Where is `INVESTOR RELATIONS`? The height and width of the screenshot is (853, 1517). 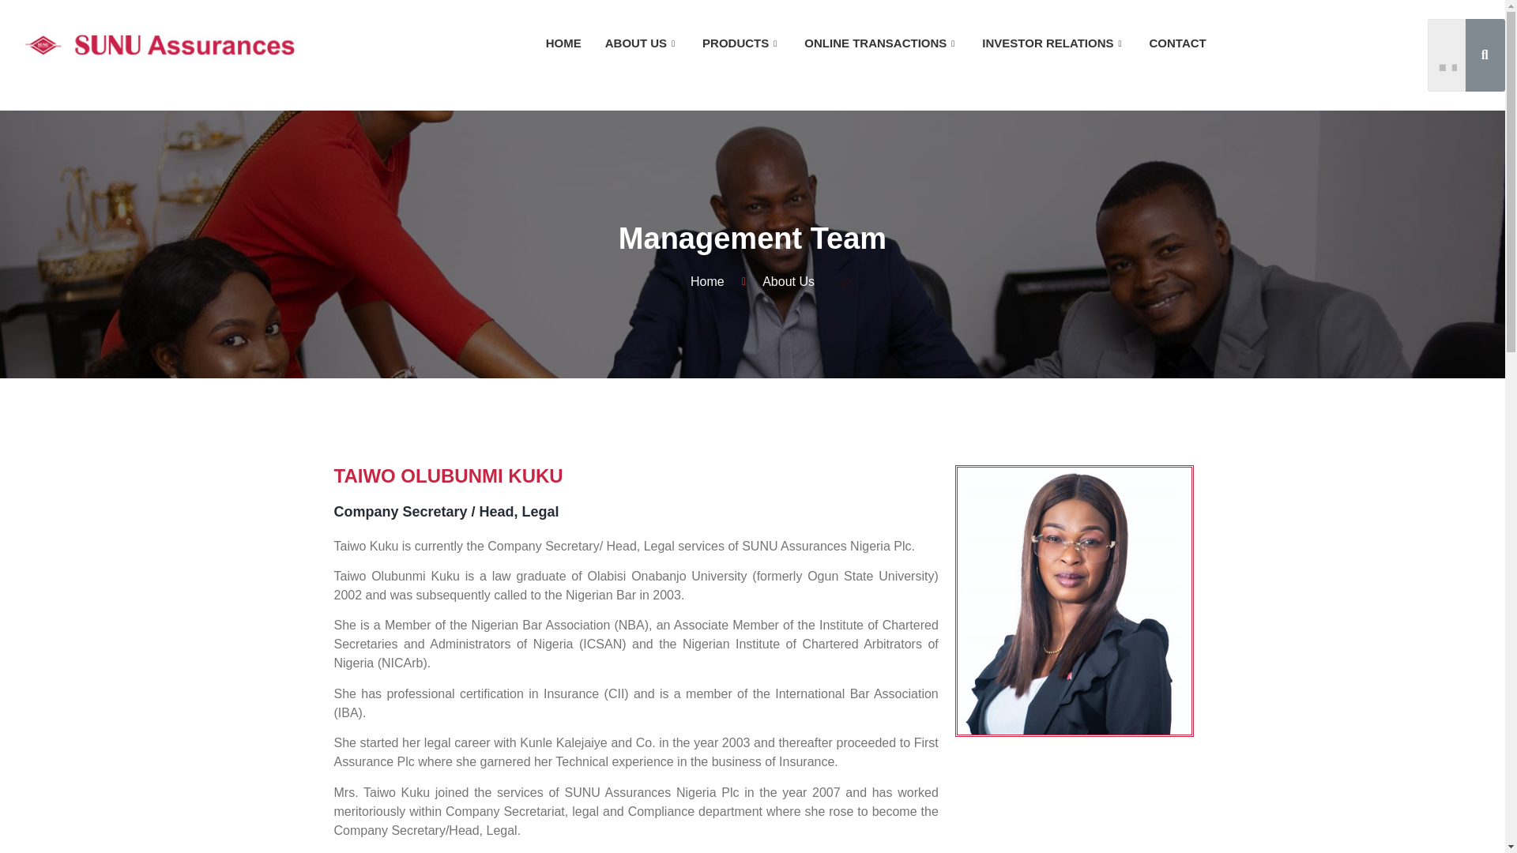
INVESTOR RELATIONS is located at coordinates (642, 43).